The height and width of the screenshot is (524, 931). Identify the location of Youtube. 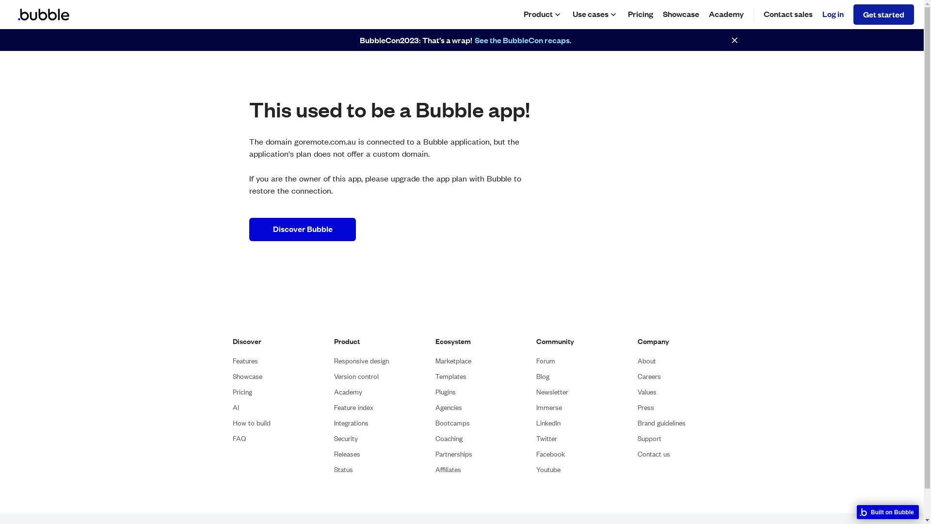
(548, 470).